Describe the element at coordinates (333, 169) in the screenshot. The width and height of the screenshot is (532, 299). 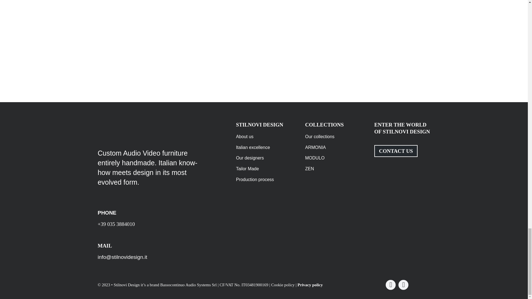
I see `ZEN` at that location.